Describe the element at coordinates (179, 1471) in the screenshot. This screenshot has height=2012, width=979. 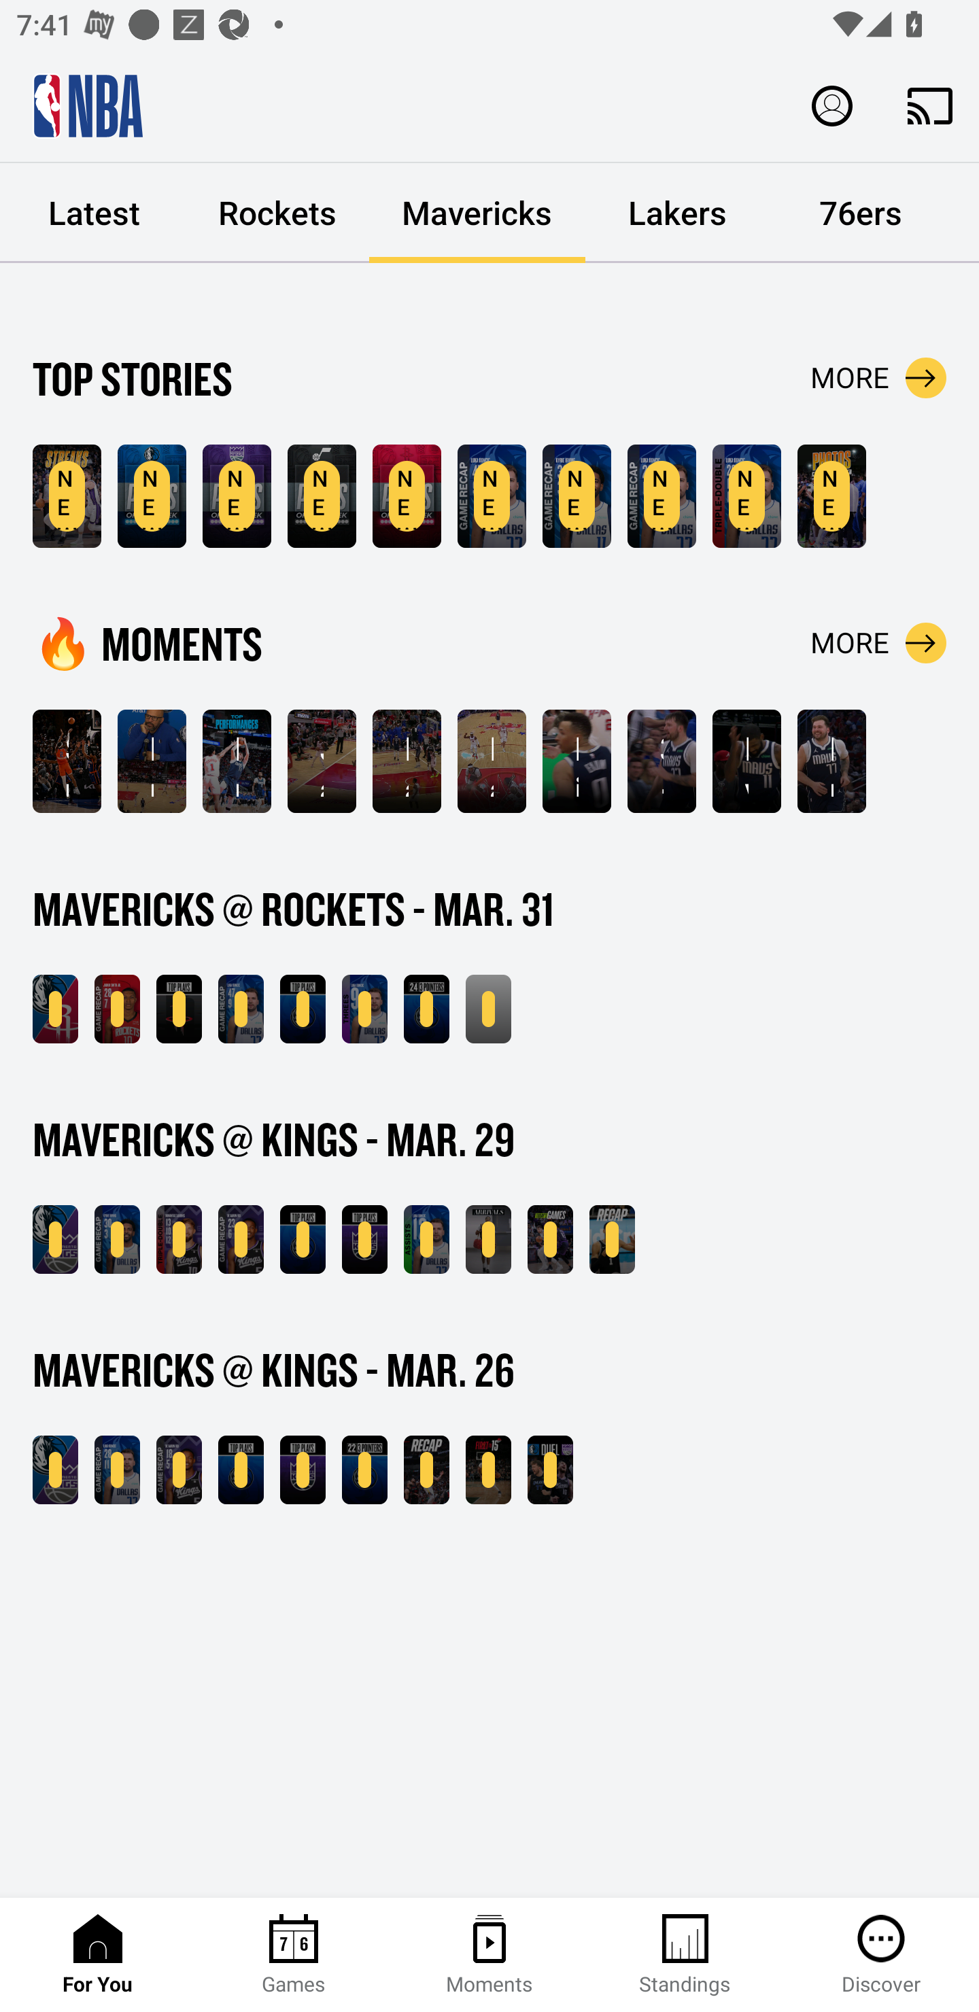
I see `NEW Highlights From De'Aaron Fox's 18-Point Game` at that location.